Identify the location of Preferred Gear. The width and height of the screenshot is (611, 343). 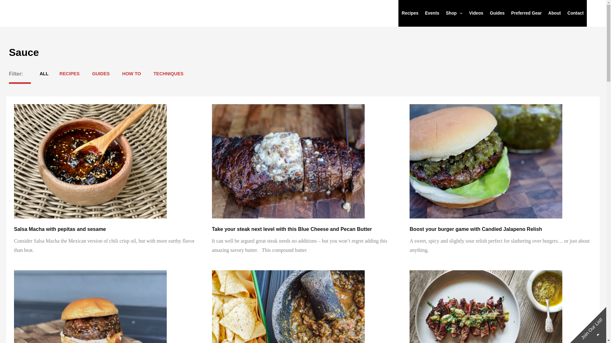
(526, 13).